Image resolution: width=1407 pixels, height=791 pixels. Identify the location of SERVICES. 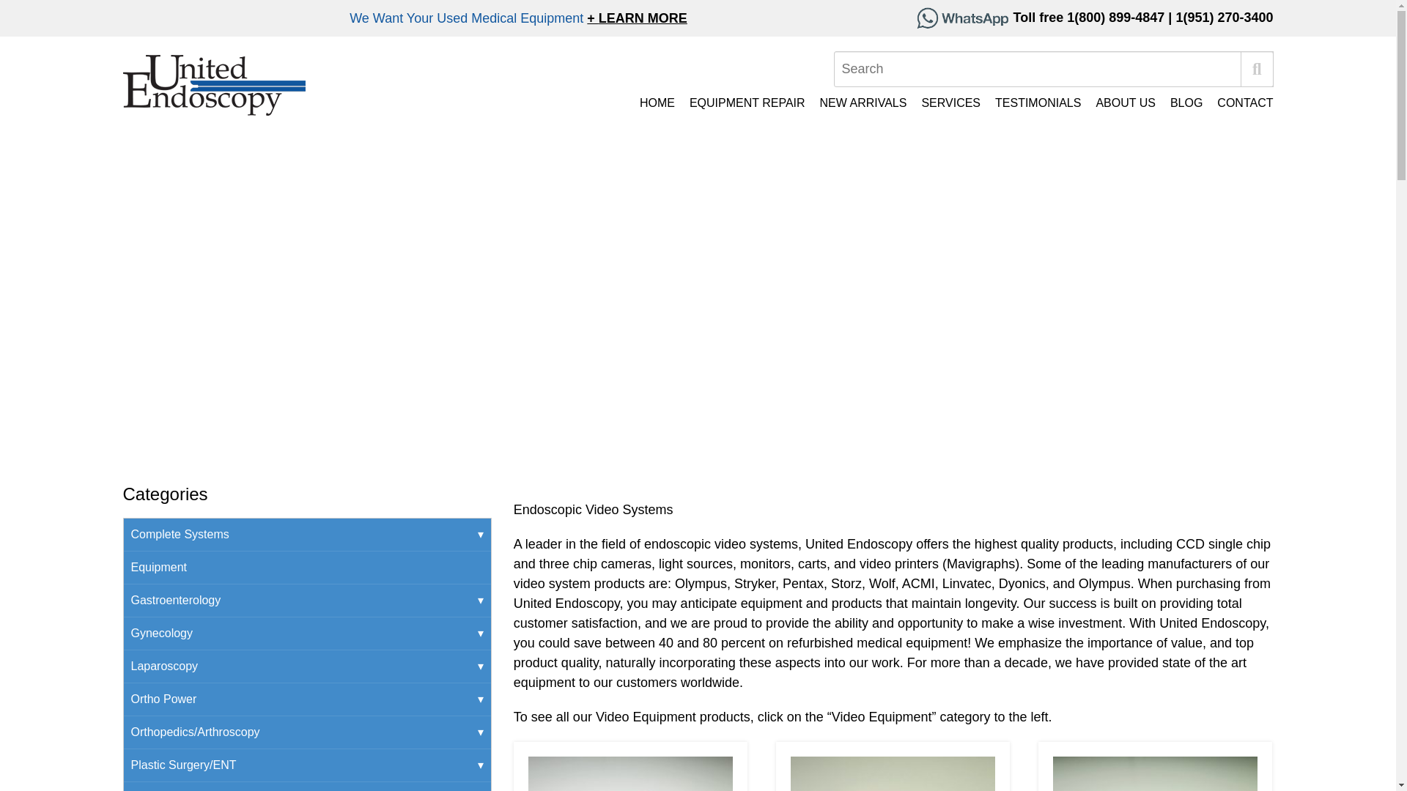
(943, 103).